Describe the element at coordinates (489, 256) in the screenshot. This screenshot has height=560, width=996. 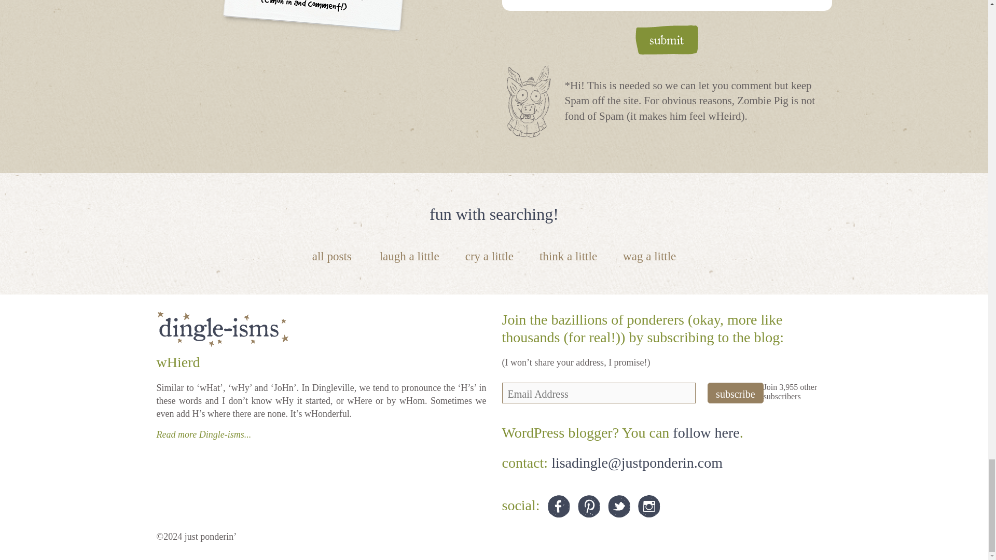
I see `View all programs for Cry A Little` at that location.